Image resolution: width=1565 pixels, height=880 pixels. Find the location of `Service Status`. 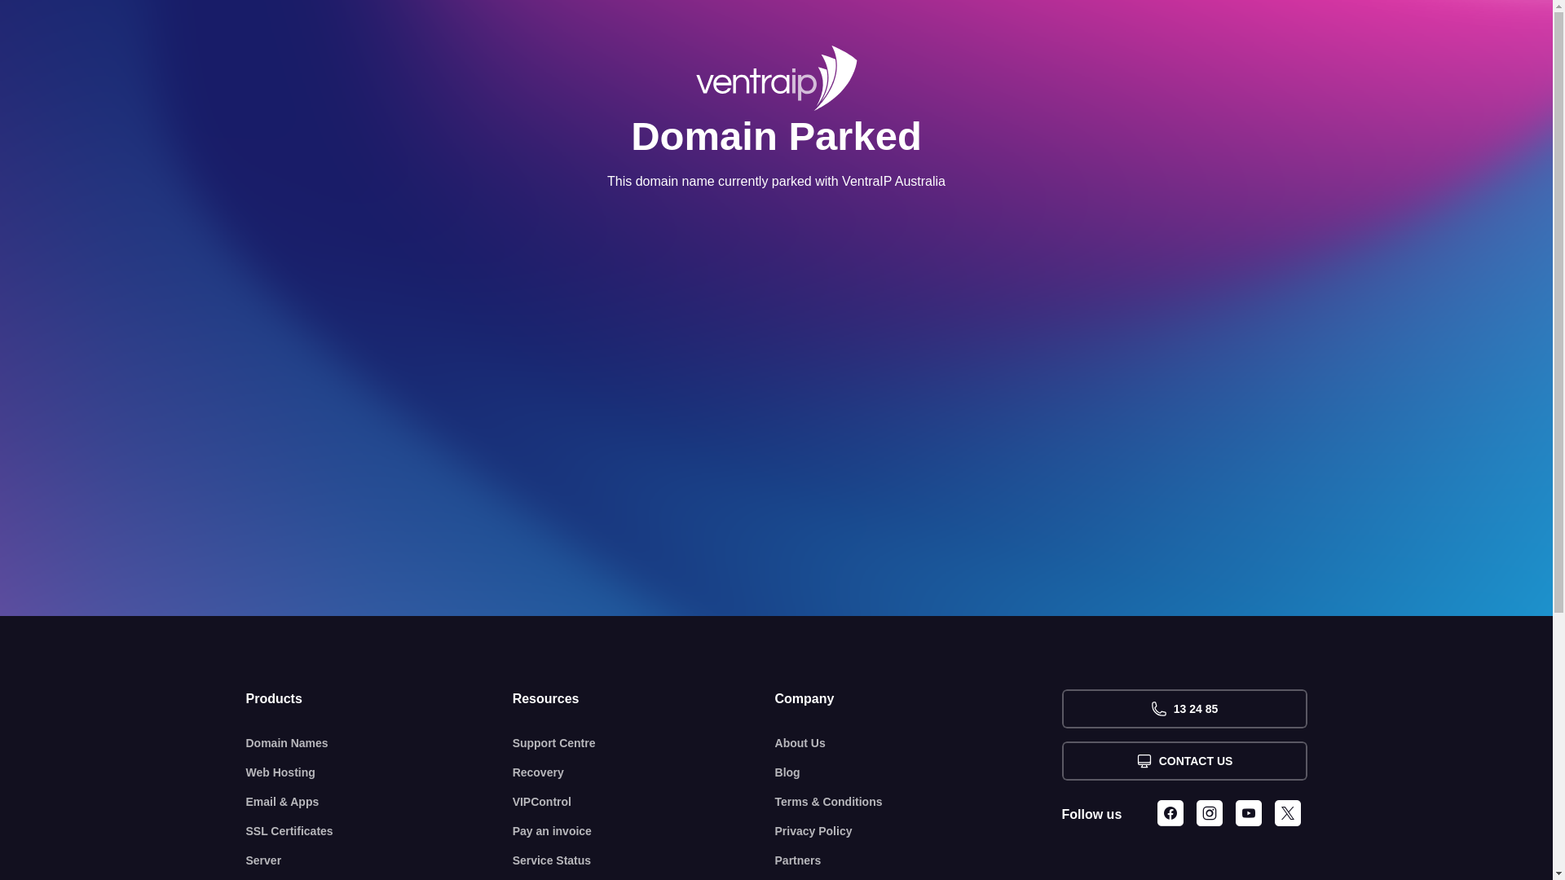

Service Status is located at coordinates (644, 860).